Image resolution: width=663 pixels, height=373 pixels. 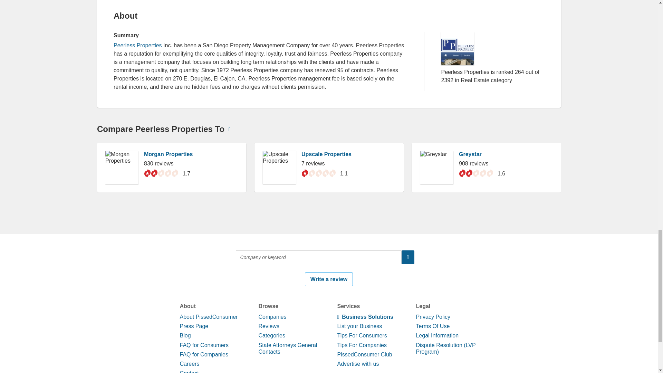 What do you see at coordinates (433, 317) in the screenshot?
I see `Privacy Policy` at bounding box center [433, 317].